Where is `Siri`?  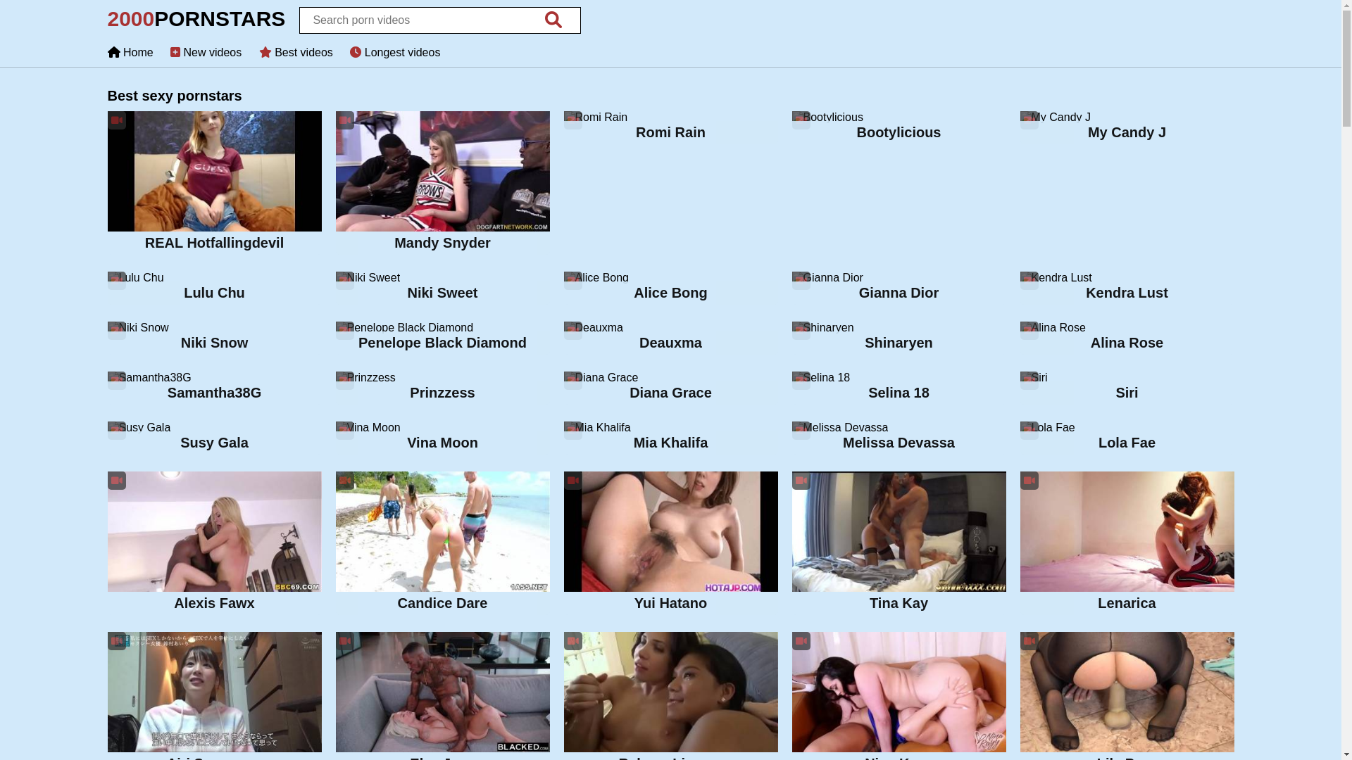
Siri is located at coordinates (1127, 390).